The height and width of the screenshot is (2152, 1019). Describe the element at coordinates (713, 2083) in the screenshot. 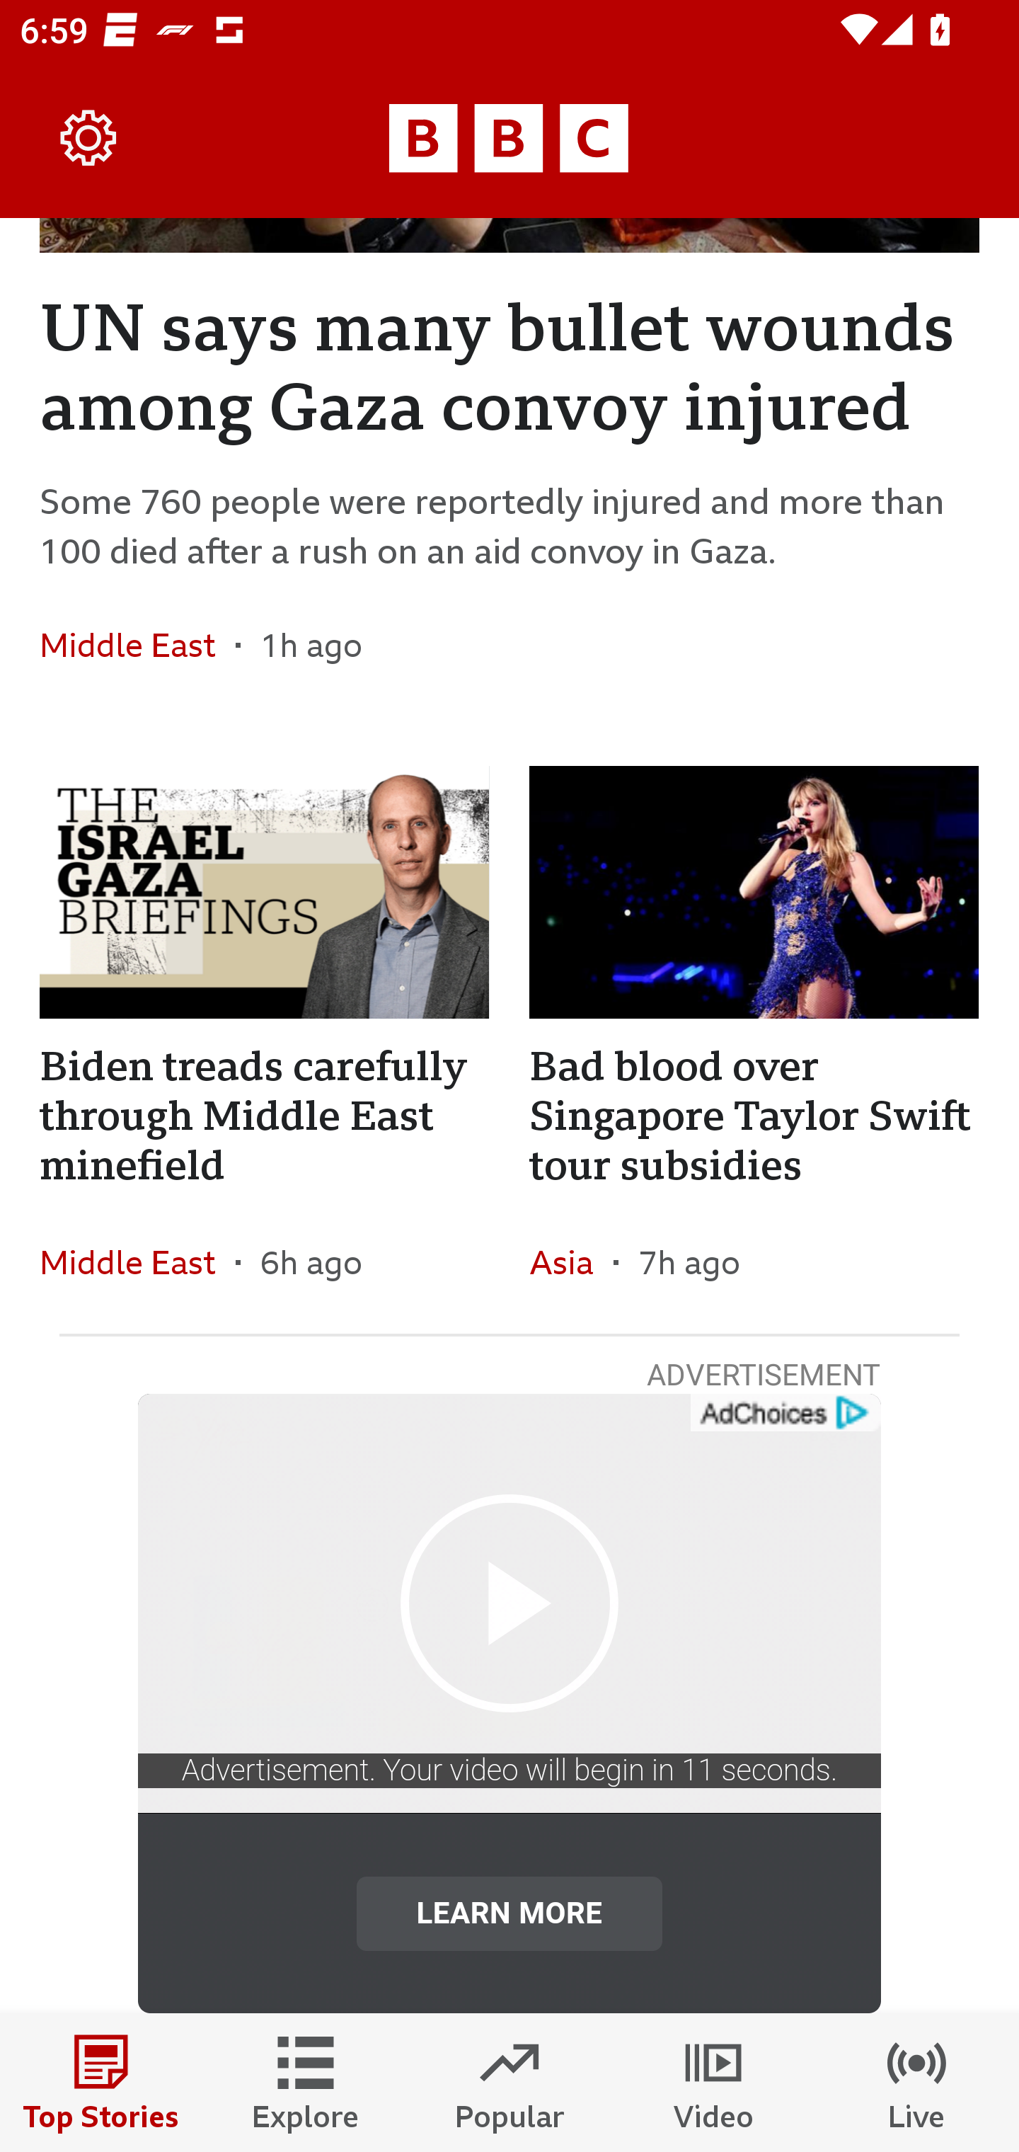

I see `Video` at that location.